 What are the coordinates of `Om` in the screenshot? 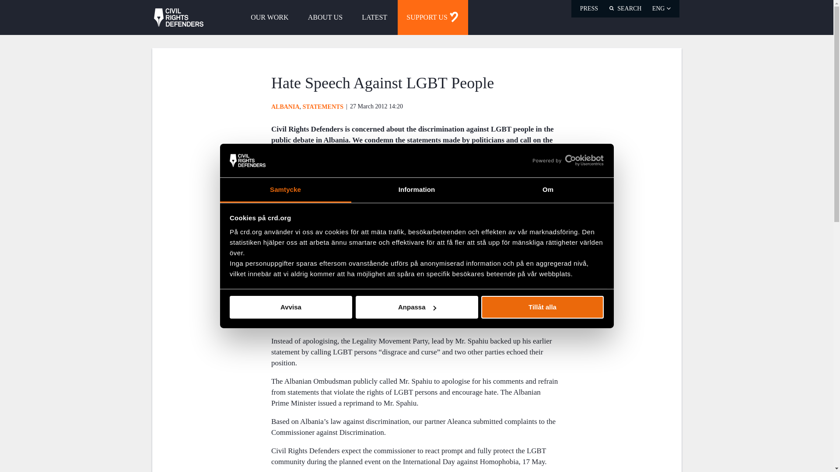 It's located at (548, 191).